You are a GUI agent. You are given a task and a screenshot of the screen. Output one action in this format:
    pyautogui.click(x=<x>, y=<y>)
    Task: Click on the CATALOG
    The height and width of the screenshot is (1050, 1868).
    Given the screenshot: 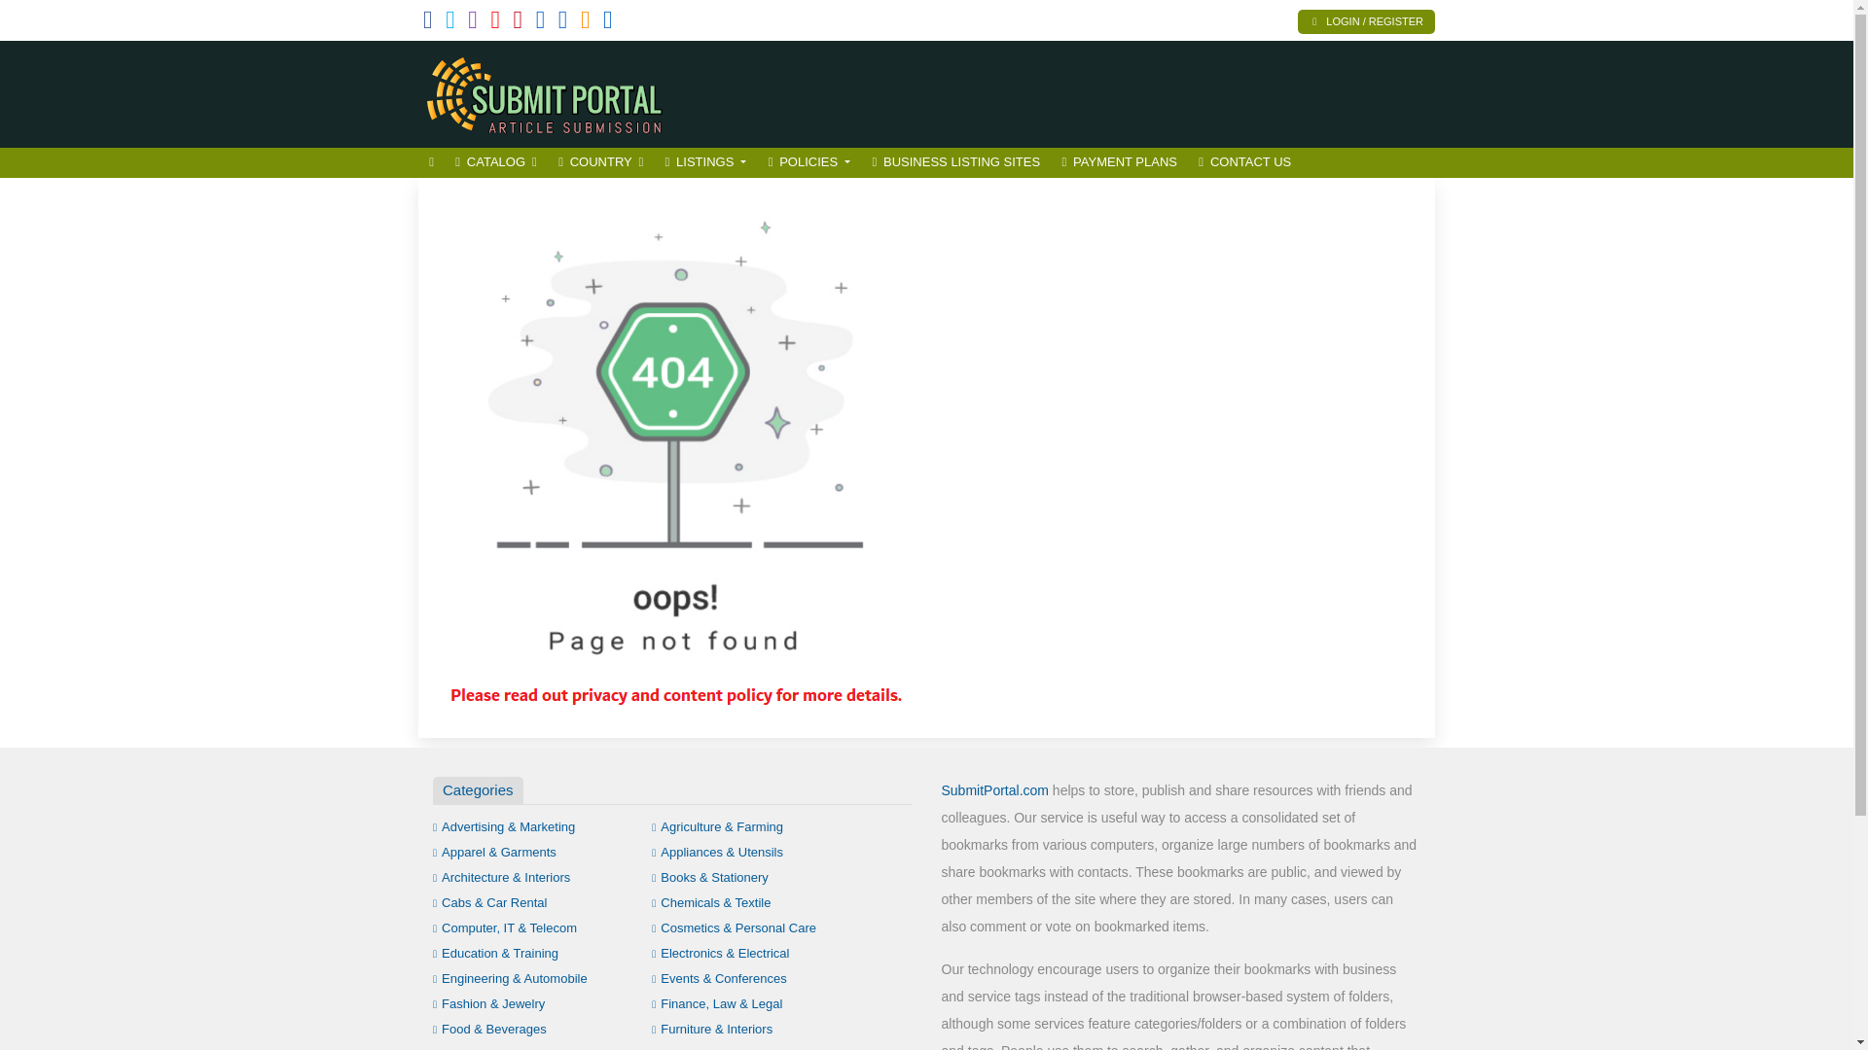 What is the action you would take?
    pyautogui.click(x=495, y=162)
    